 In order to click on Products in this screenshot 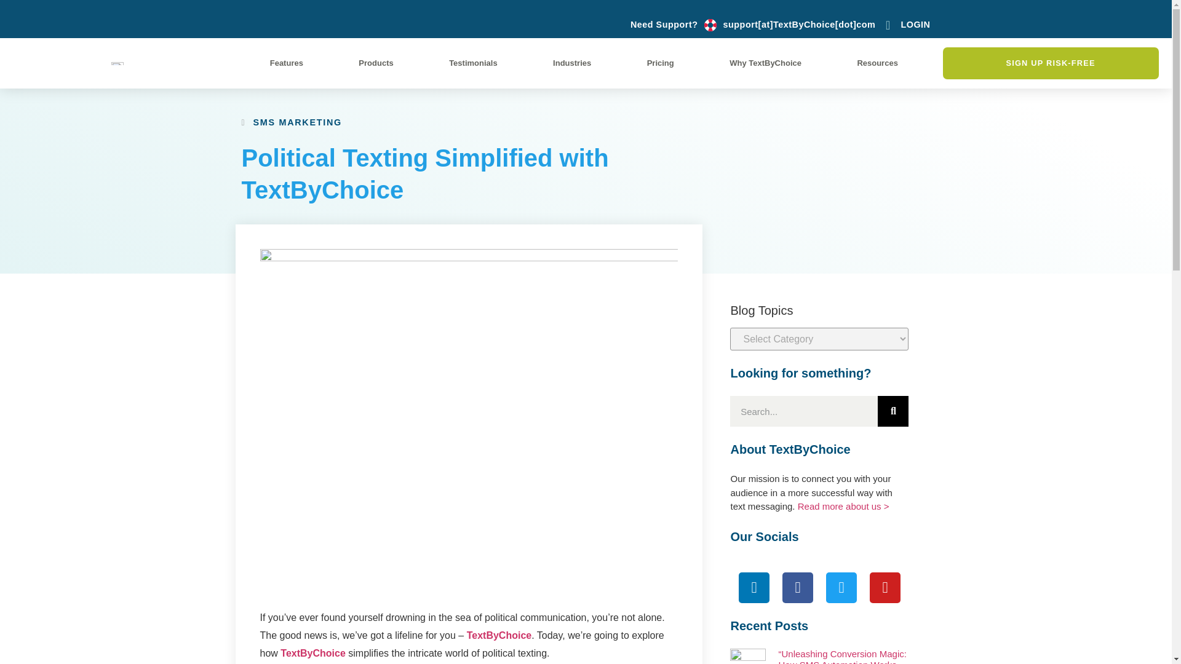, I will do `click(376, 63)`.